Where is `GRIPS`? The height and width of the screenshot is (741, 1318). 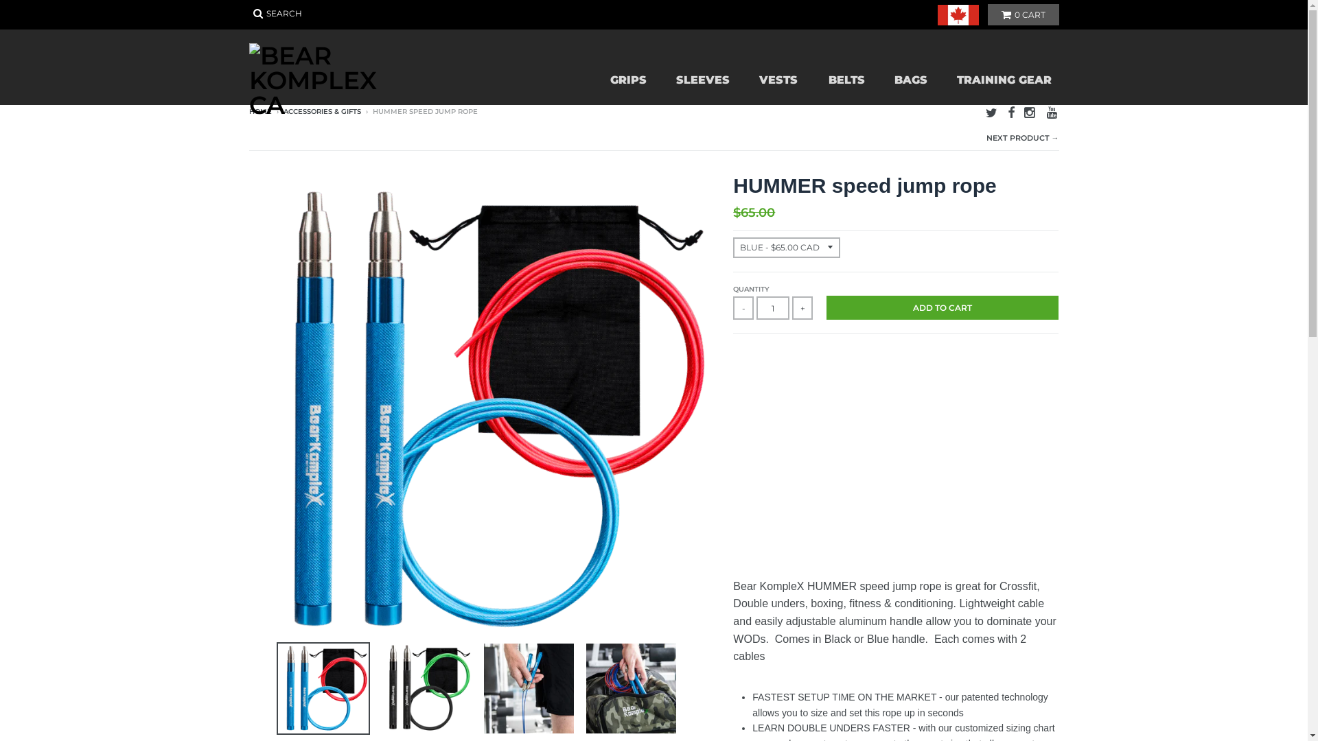
GRIPS is located at coordinates (627, 80).